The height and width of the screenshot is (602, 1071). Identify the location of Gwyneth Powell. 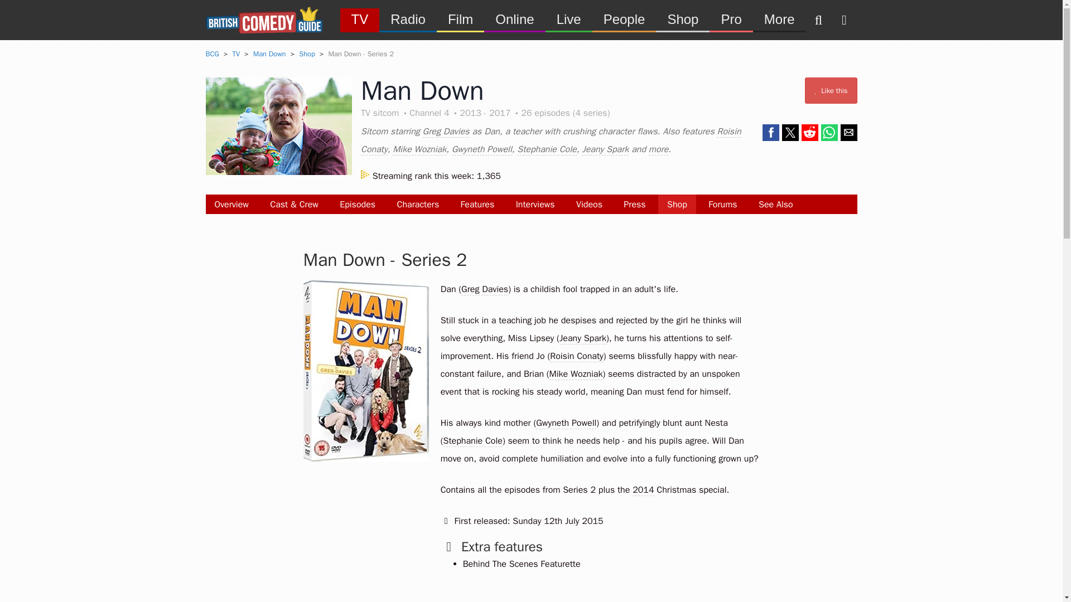
(482, 149).